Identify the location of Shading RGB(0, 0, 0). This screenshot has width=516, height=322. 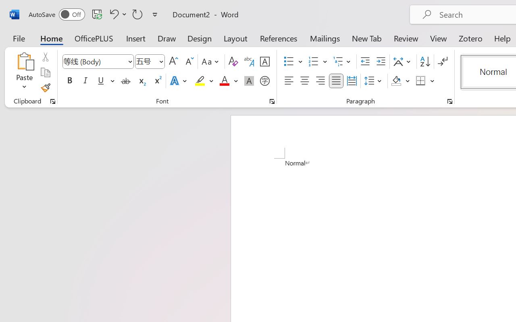
(396, 81).